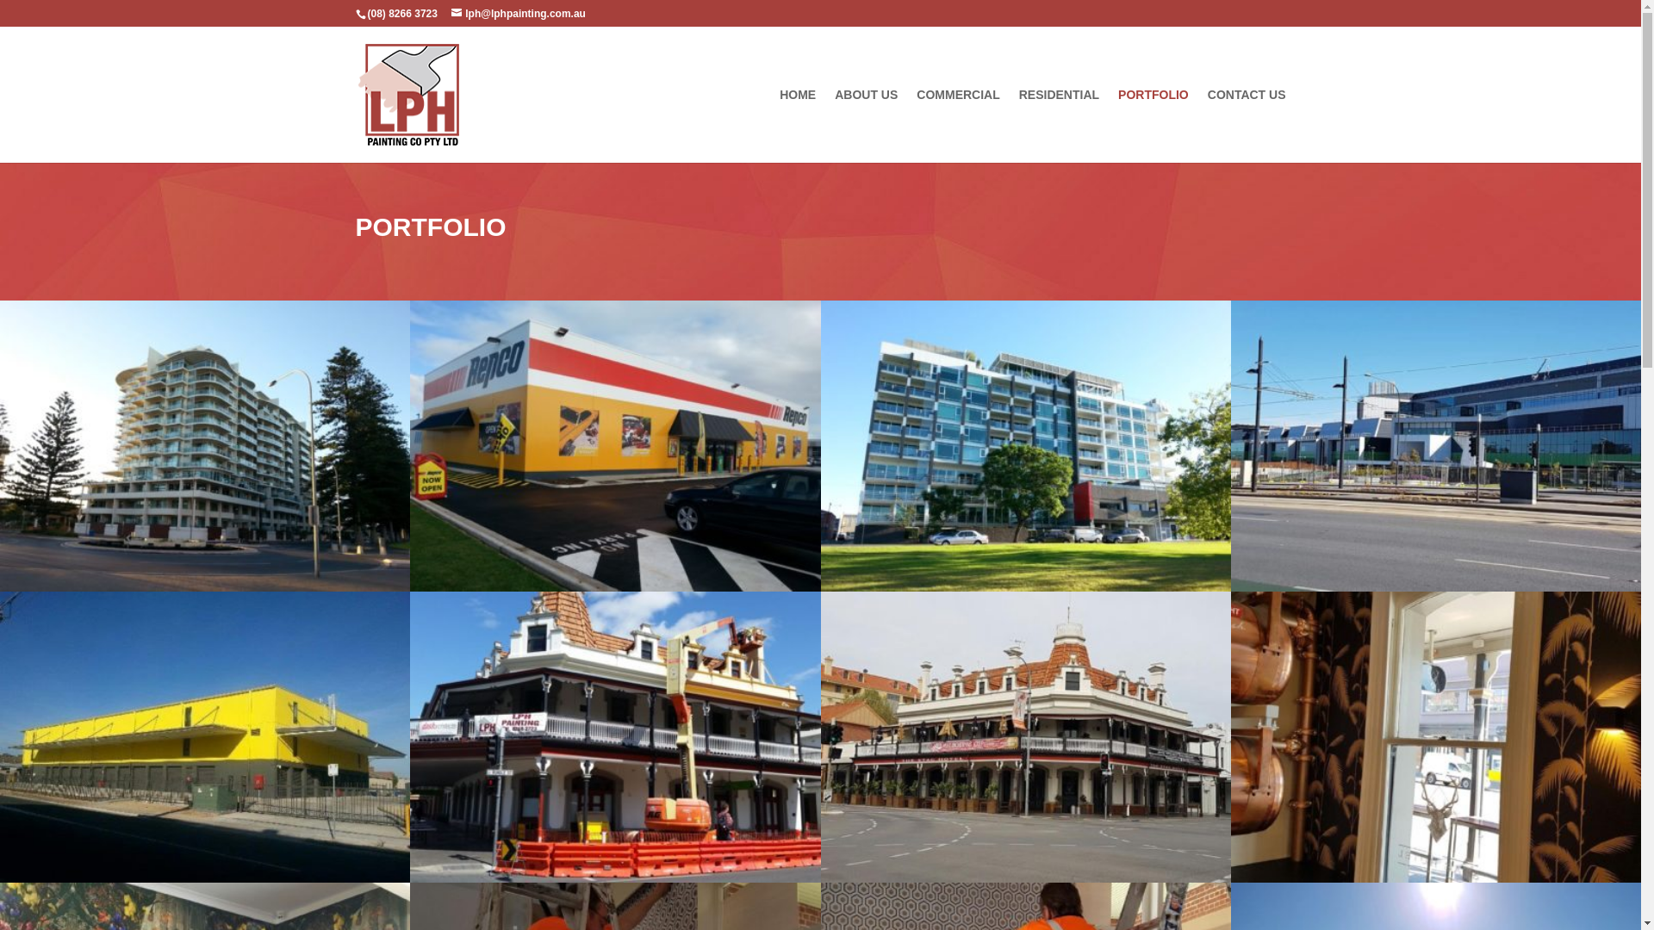  I want to click on (08) 8266 3723, so click(401, 14).